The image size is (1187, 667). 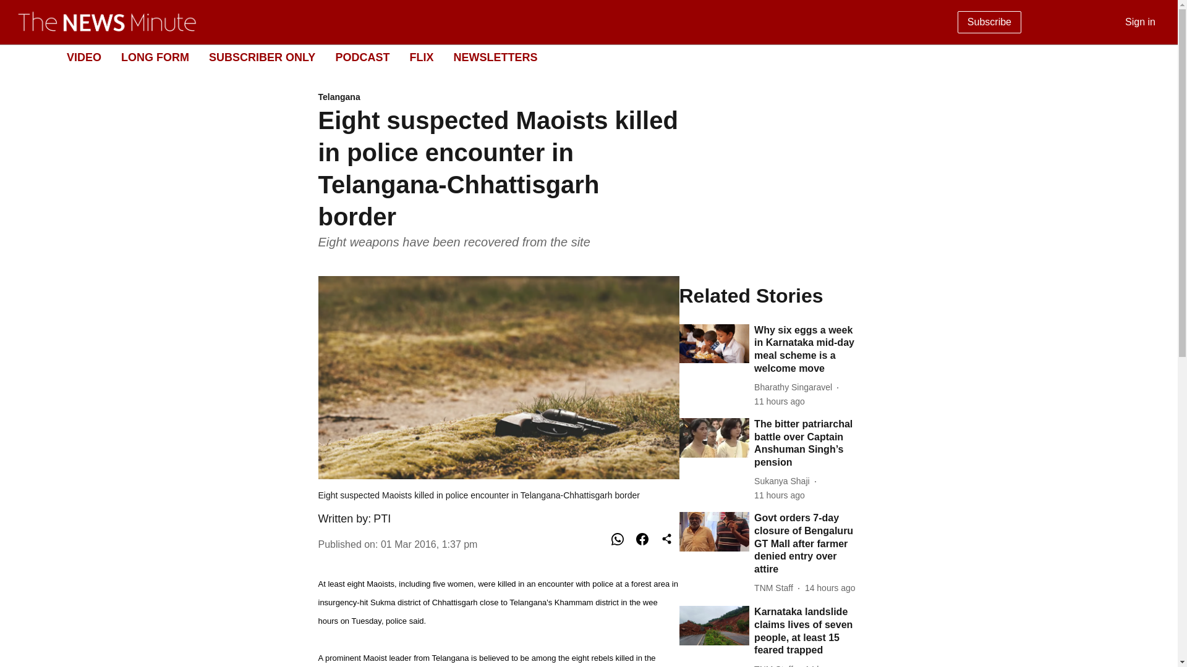 I want to click on Bharathy Singaravel, so click(x=795, y=387).